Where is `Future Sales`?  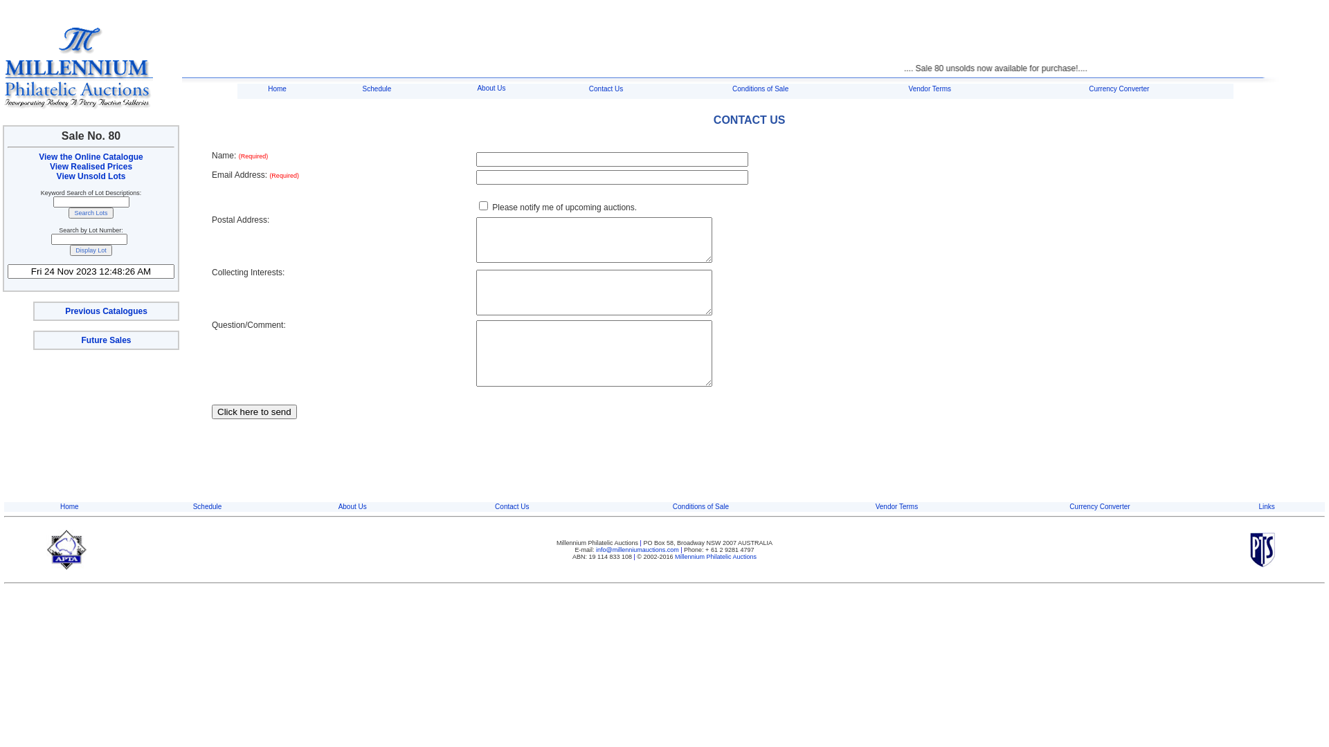 Future Sales is located at coordinates (106, 340).